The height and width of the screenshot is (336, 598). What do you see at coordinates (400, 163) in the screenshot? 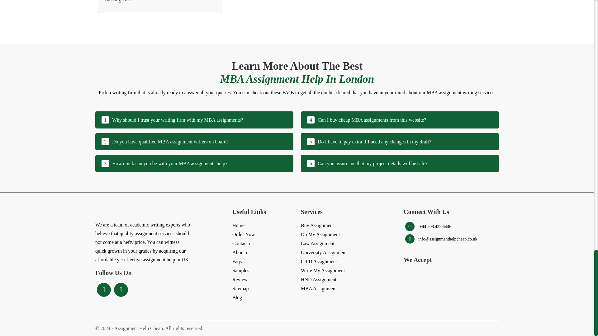
I see `Order Now` at bounding box center [400, 163].